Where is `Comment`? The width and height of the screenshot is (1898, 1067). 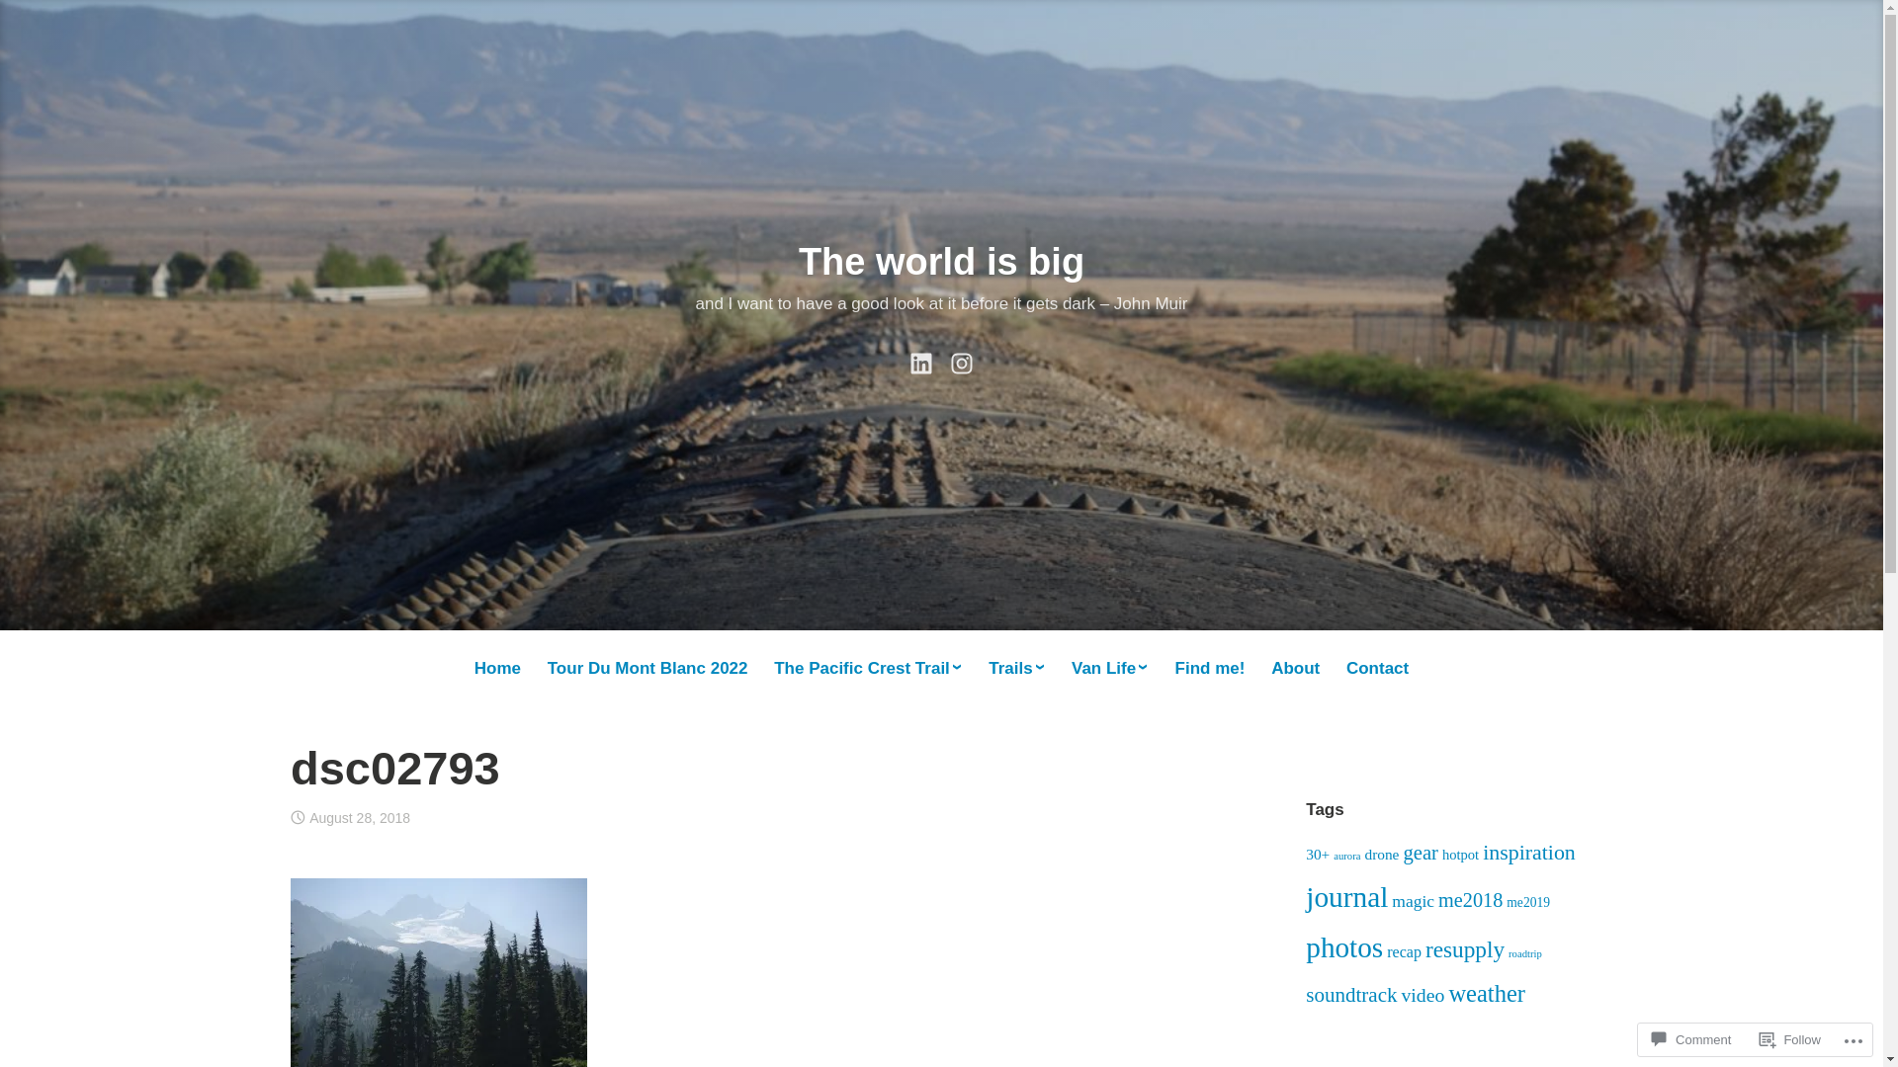 Comment is located at coordinates (1691, 1039).